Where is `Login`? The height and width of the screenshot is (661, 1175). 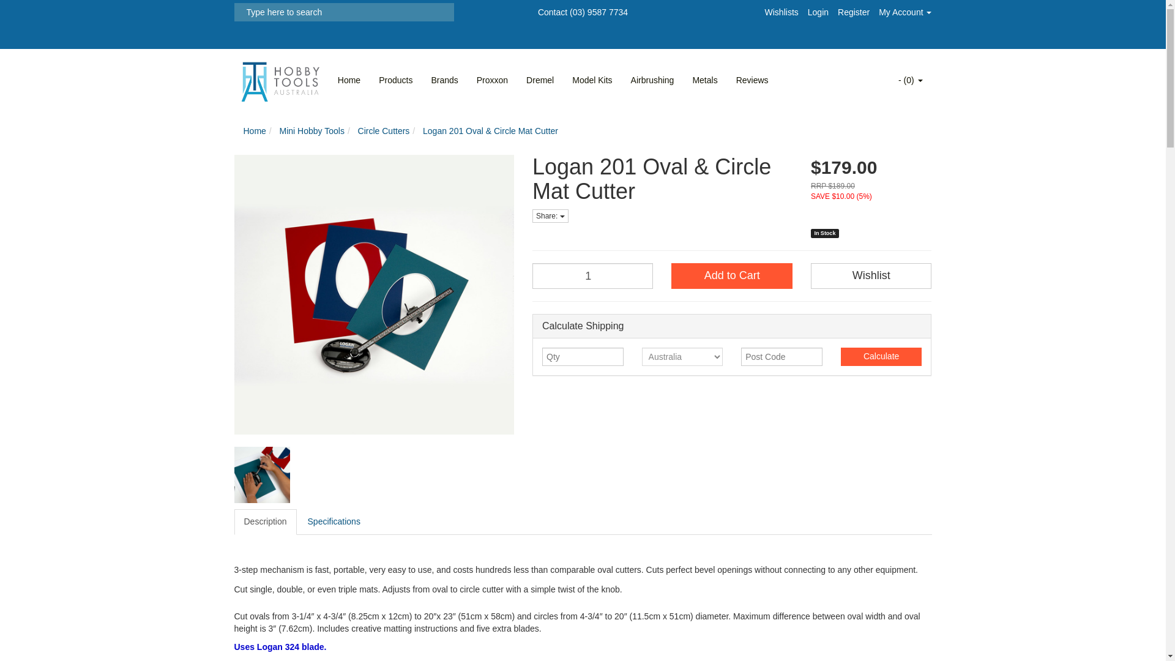 Login is located at coordinates (818, 12).